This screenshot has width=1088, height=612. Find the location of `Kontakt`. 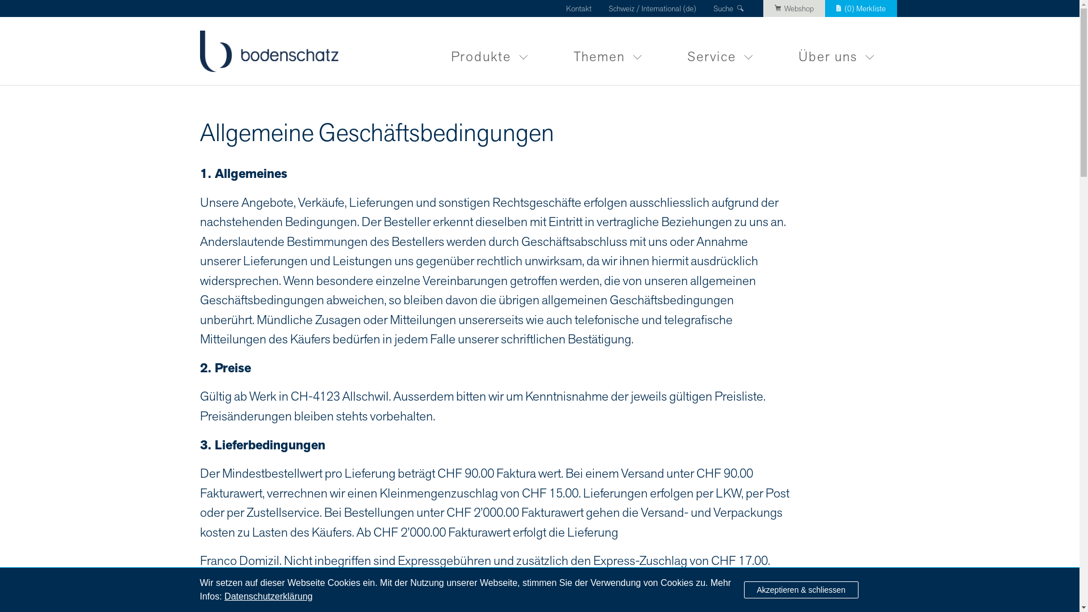

Kontakt is located at coordinates (579, 9).